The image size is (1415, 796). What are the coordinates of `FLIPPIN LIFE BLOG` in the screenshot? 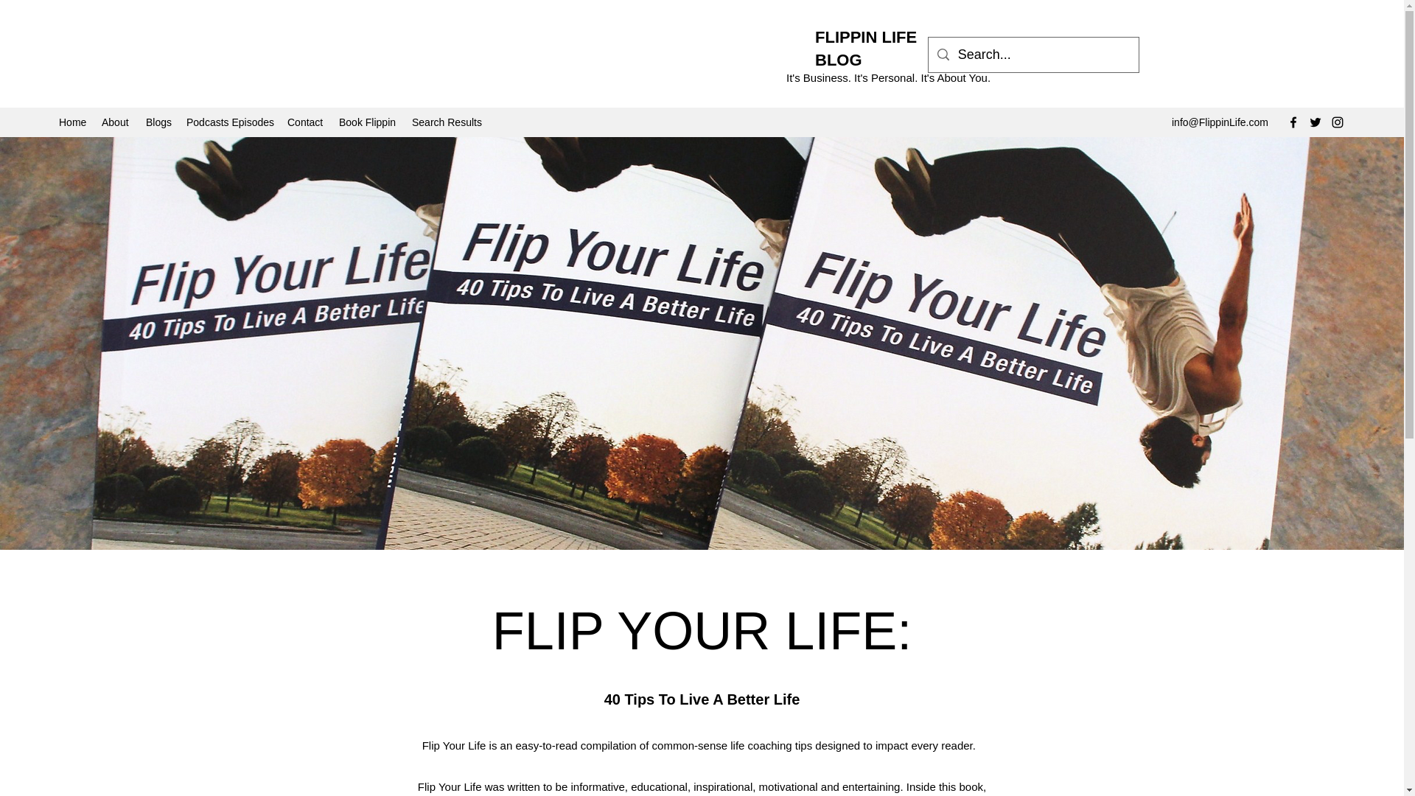 It's located at (865, 48).